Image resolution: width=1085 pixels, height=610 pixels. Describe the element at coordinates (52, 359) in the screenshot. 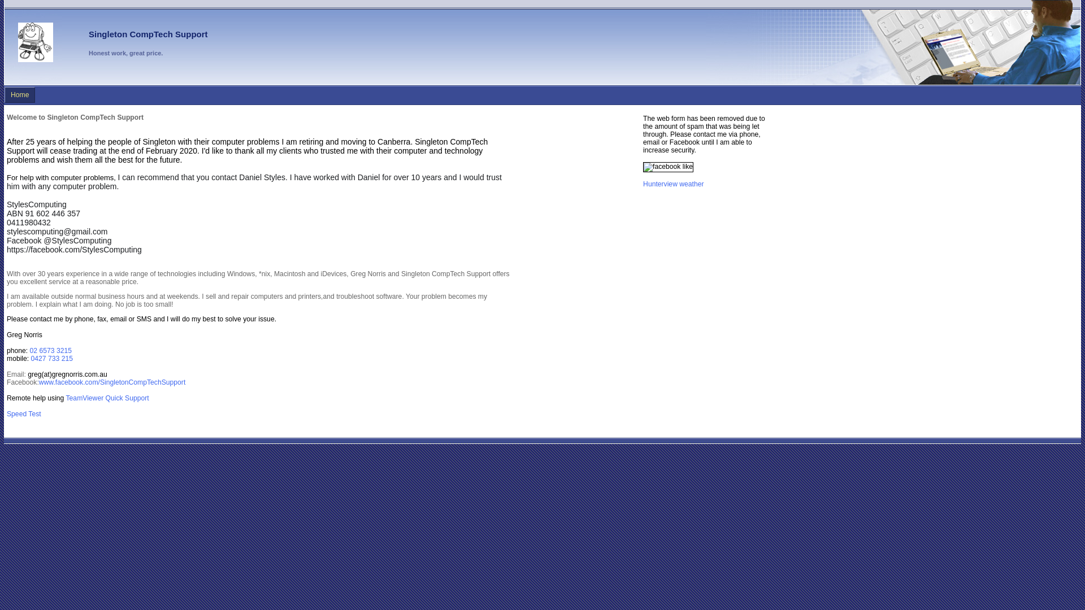

I see `0427 733 215` at that location.